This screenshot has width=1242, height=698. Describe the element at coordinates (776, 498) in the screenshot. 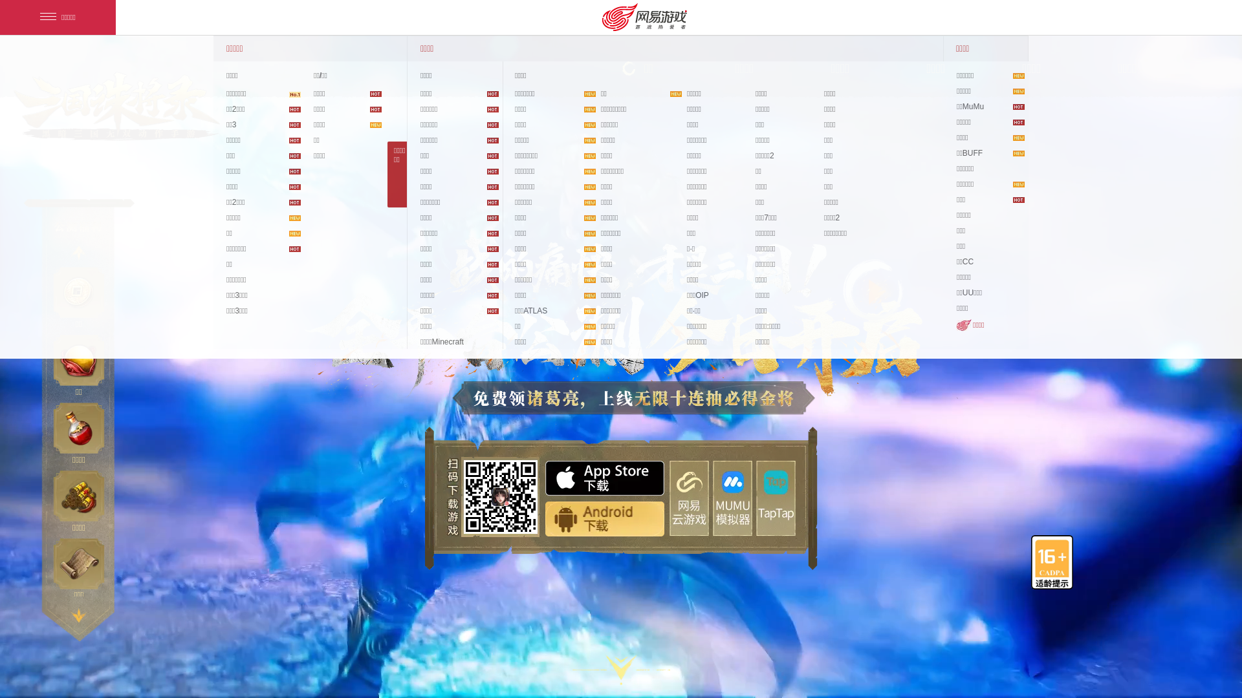

I see `tap tap` at that location.